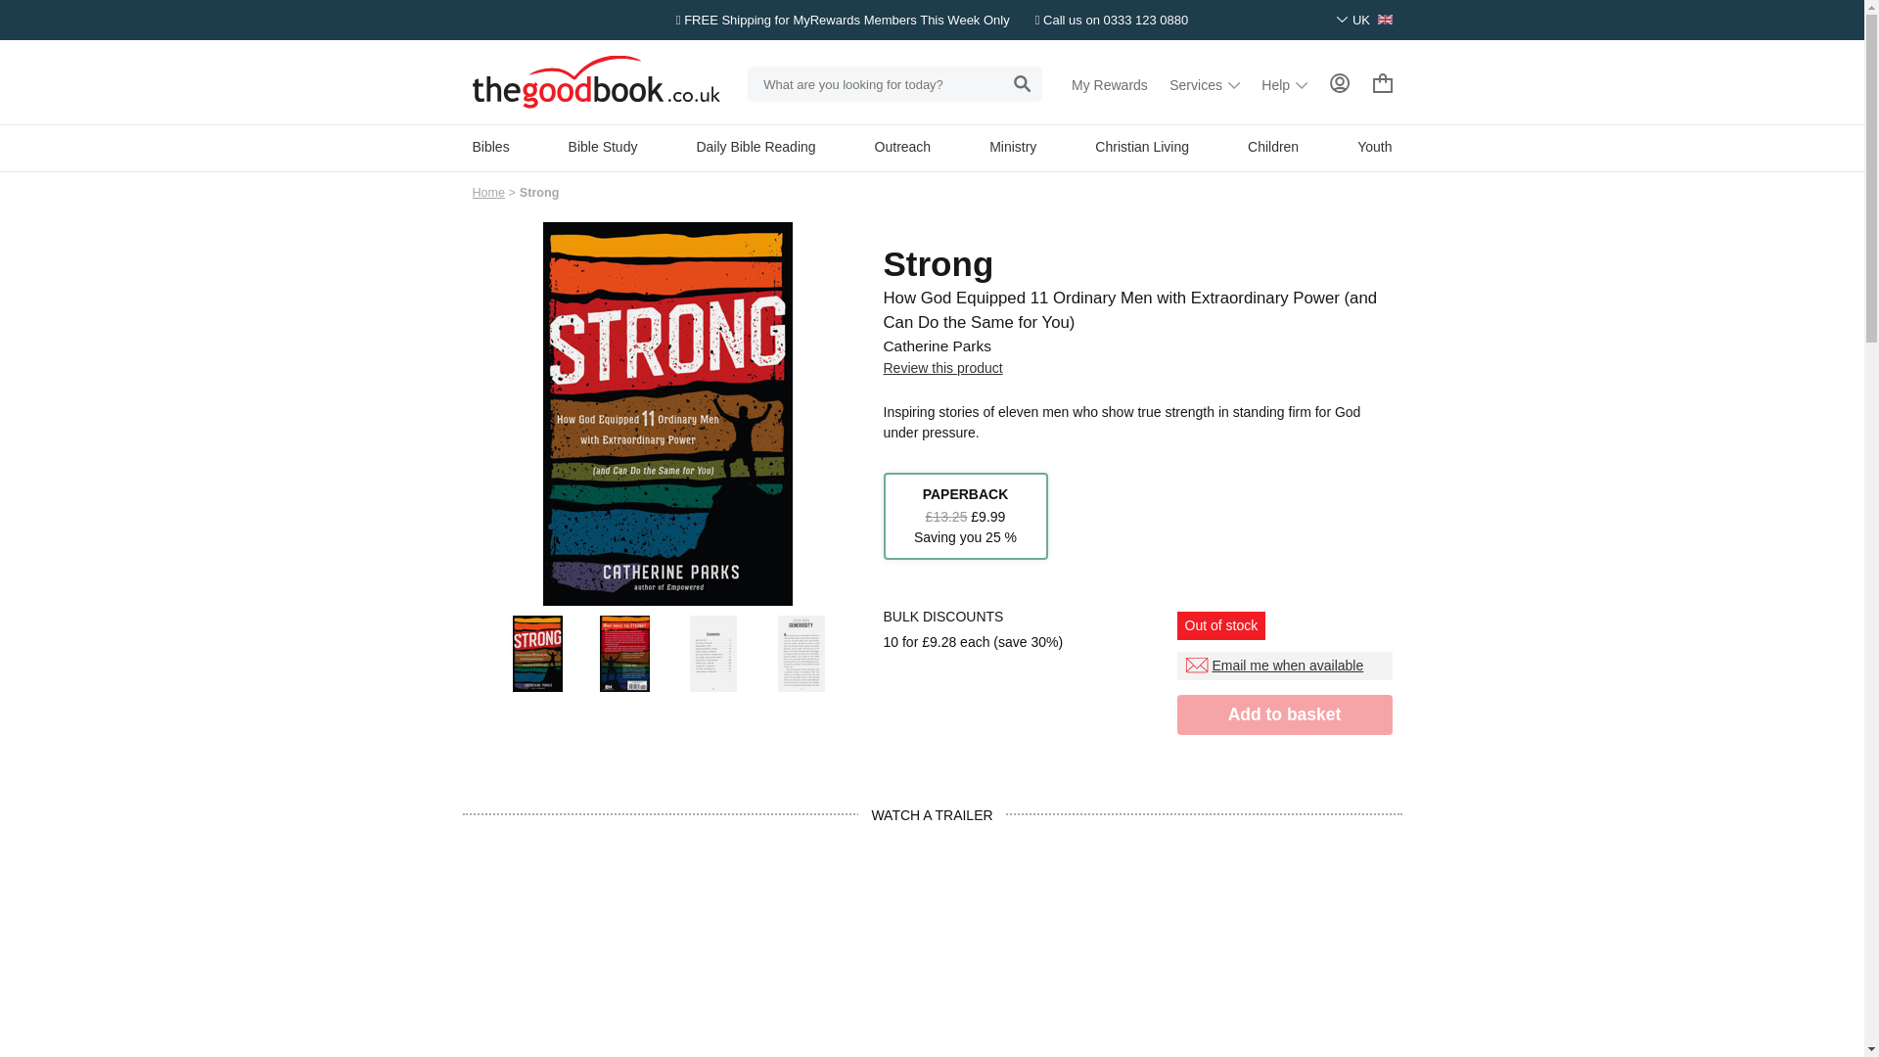 The image size is (1879, 1057). Describe the element at coordinates (487, 193) in the screenshot. I see `Go to Home Page` at that location.